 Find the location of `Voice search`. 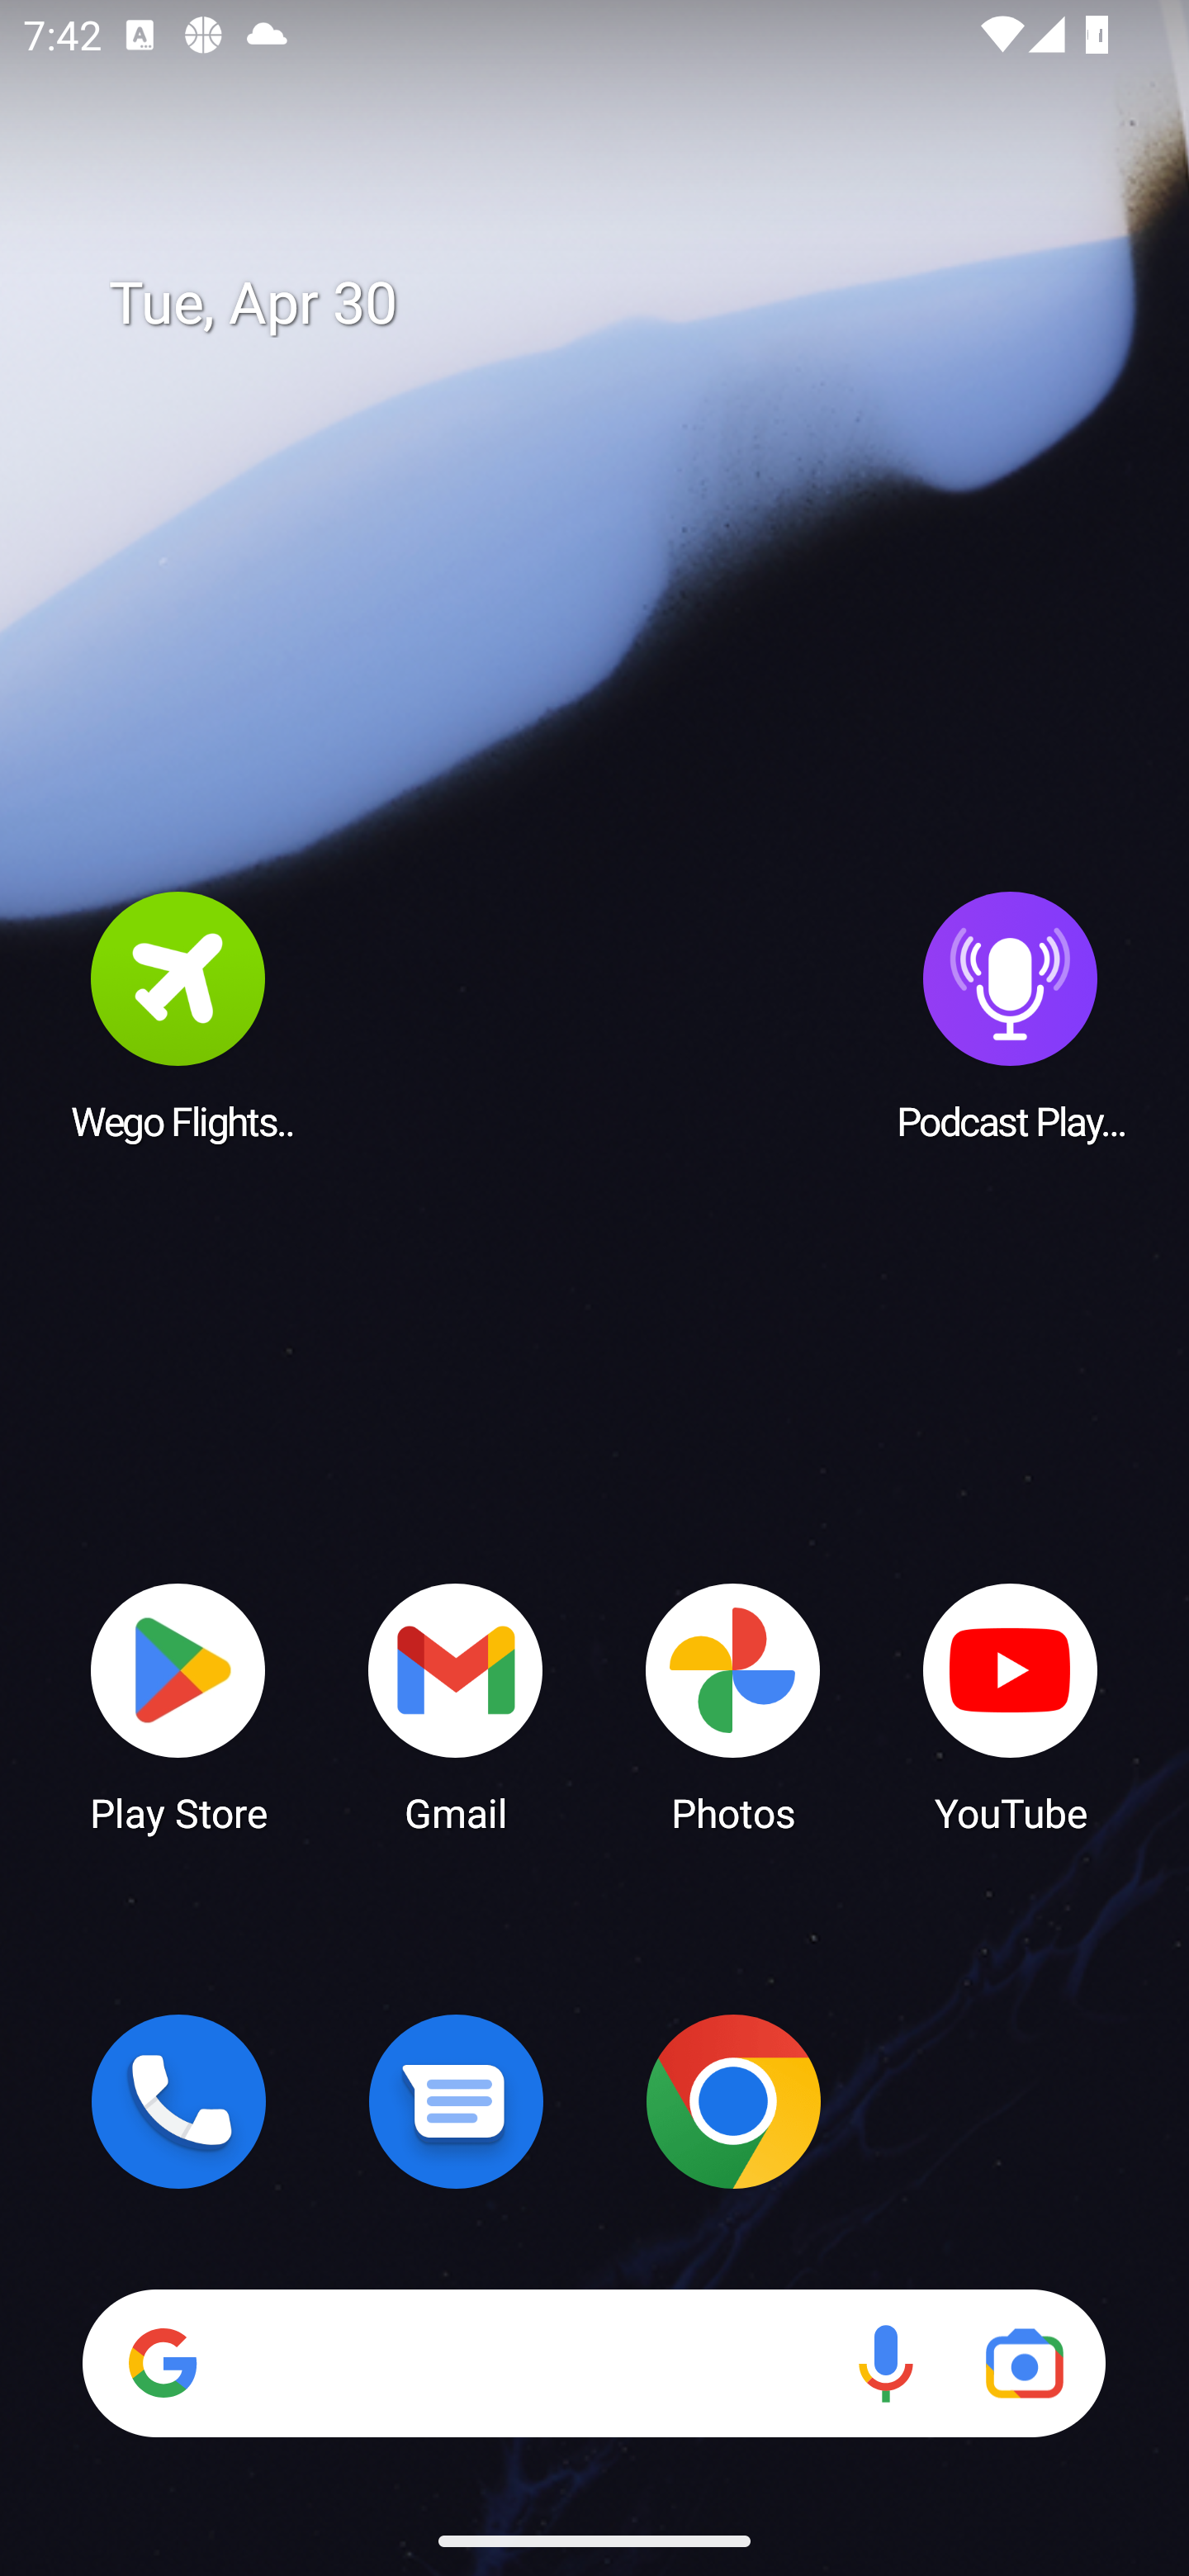

Voice search is located at coordinates (885, 2363).